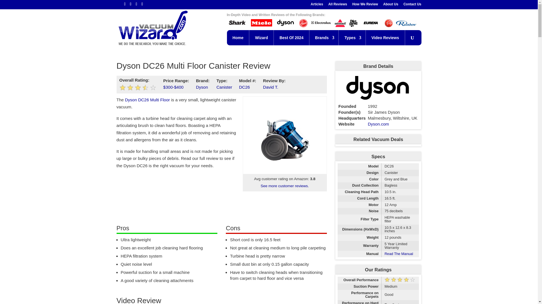 The width and height of the screenshot is (542, 304). I want to click on How We Review, so click(365, 5).